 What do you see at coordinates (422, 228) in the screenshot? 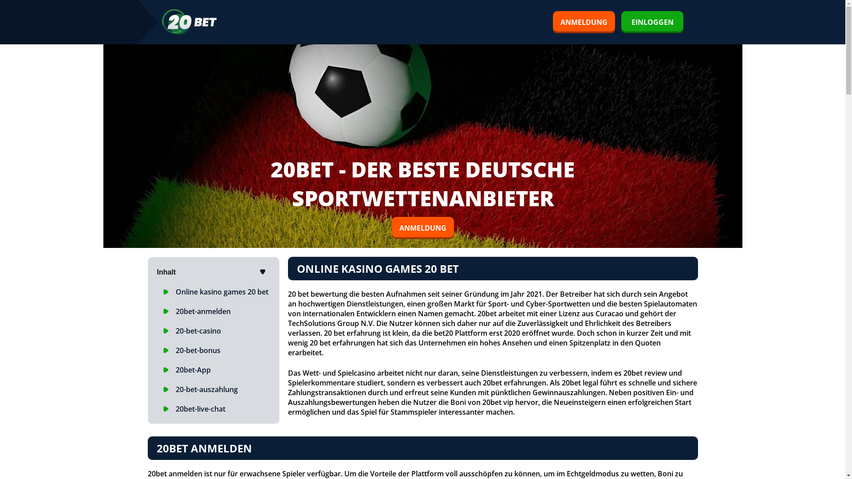
I see `ANMELDUNG` at bounding box center [422, 228].